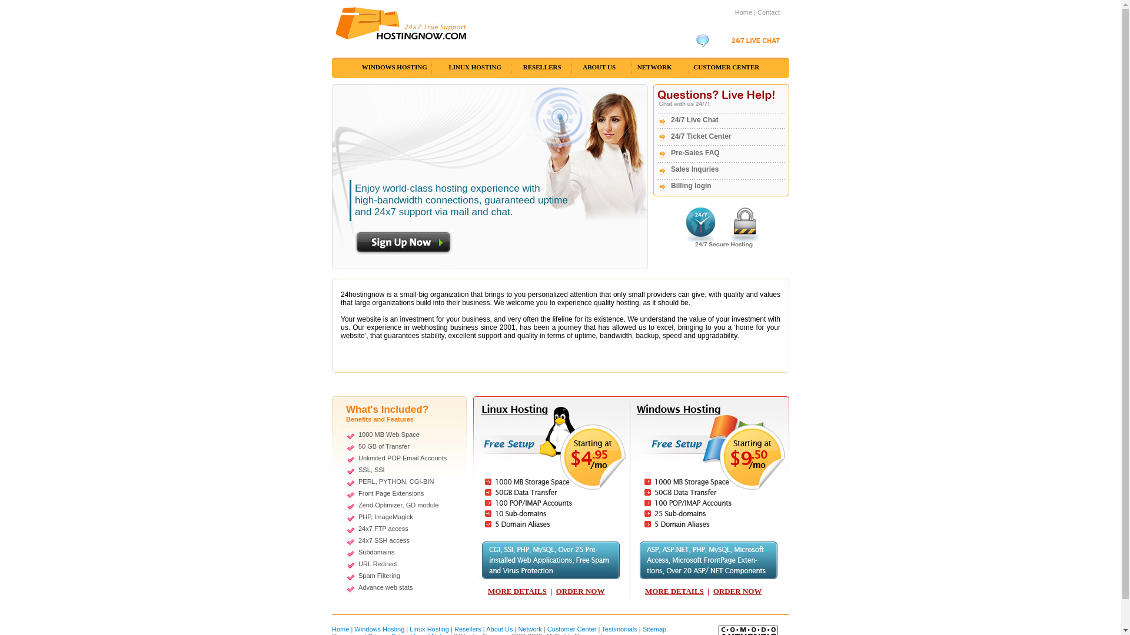 Image resolution: width=1130 pixels, height=635 pixels. Describe the element at coordinates (738, 591) in the screenshot. I see `ORDER NOW` at that location.